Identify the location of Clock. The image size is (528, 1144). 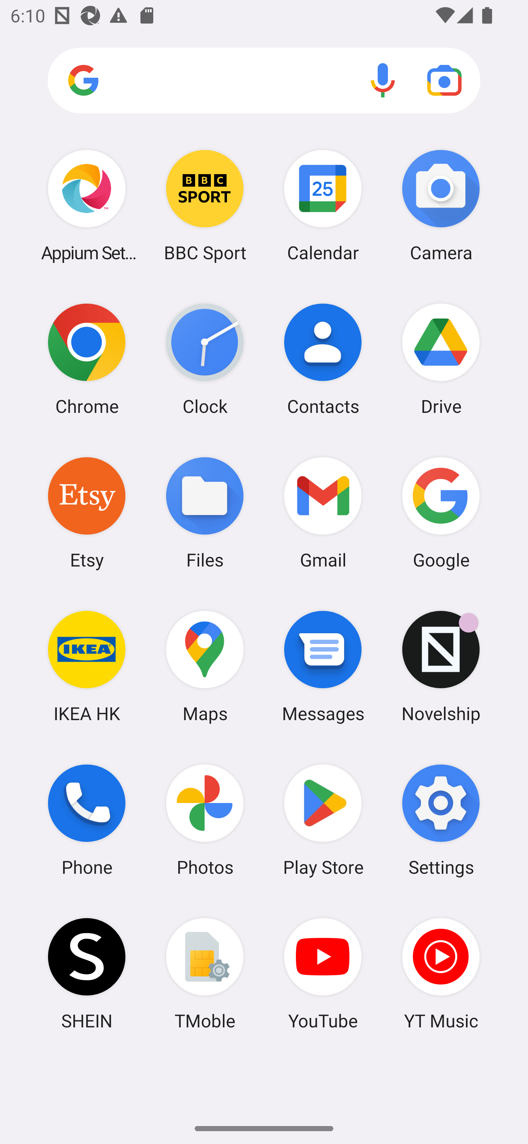
(205, 359).